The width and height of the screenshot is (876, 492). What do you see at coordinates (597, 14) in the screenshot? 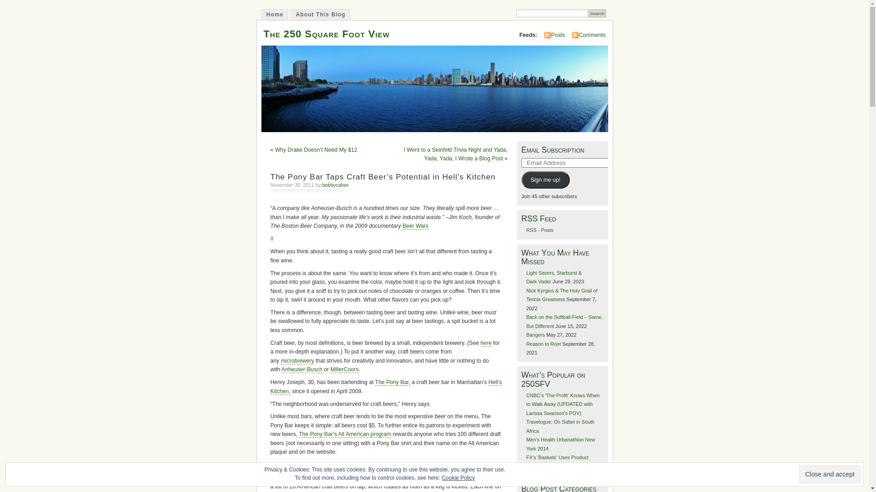
I see `Search` at bounding box center [597, 14].